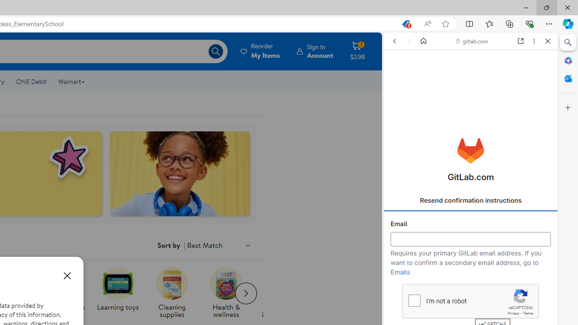  Describe the element at coordinates (471, 201) in the screenshot. I see `Register Now` at that location.